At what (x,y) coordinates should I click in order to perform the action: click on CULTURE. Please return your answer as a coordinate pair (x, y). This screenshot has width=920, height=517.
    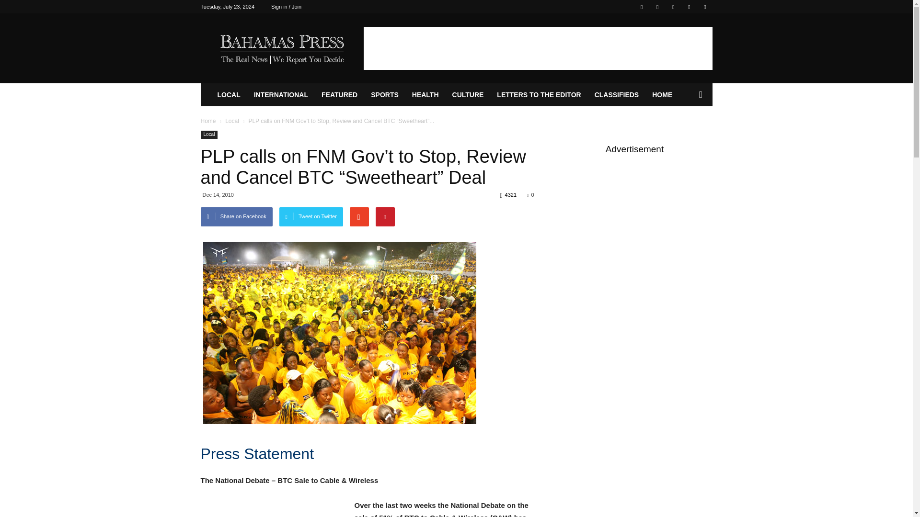
    Looking at the image, I should click on (468, 95).